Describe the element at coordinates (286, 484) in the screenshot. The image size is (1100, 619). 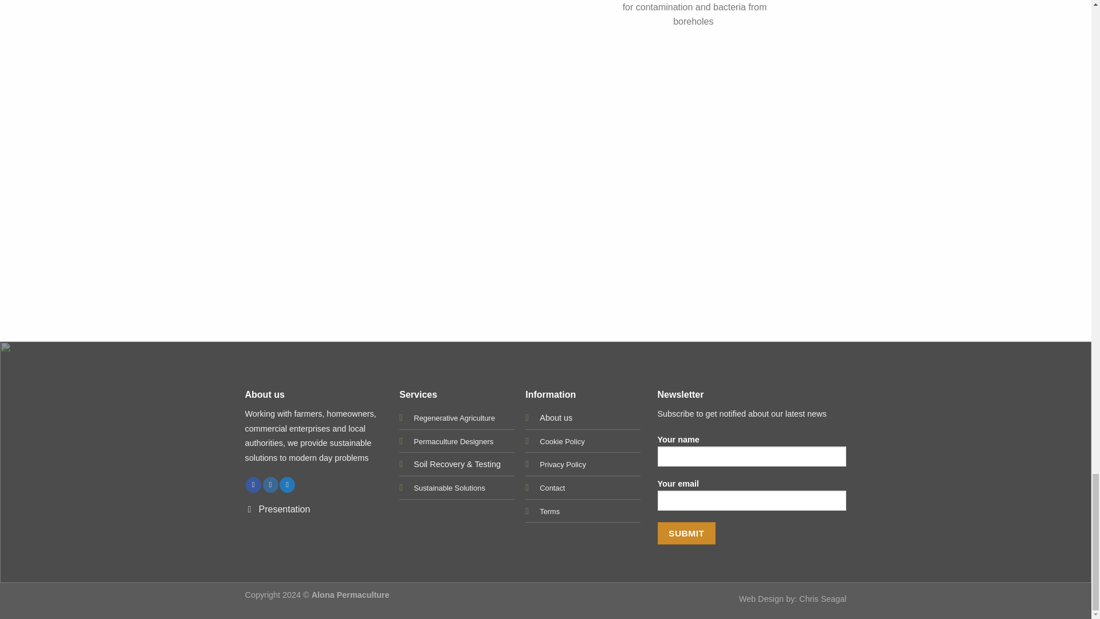
I see `Follow on Twitter` at that location.